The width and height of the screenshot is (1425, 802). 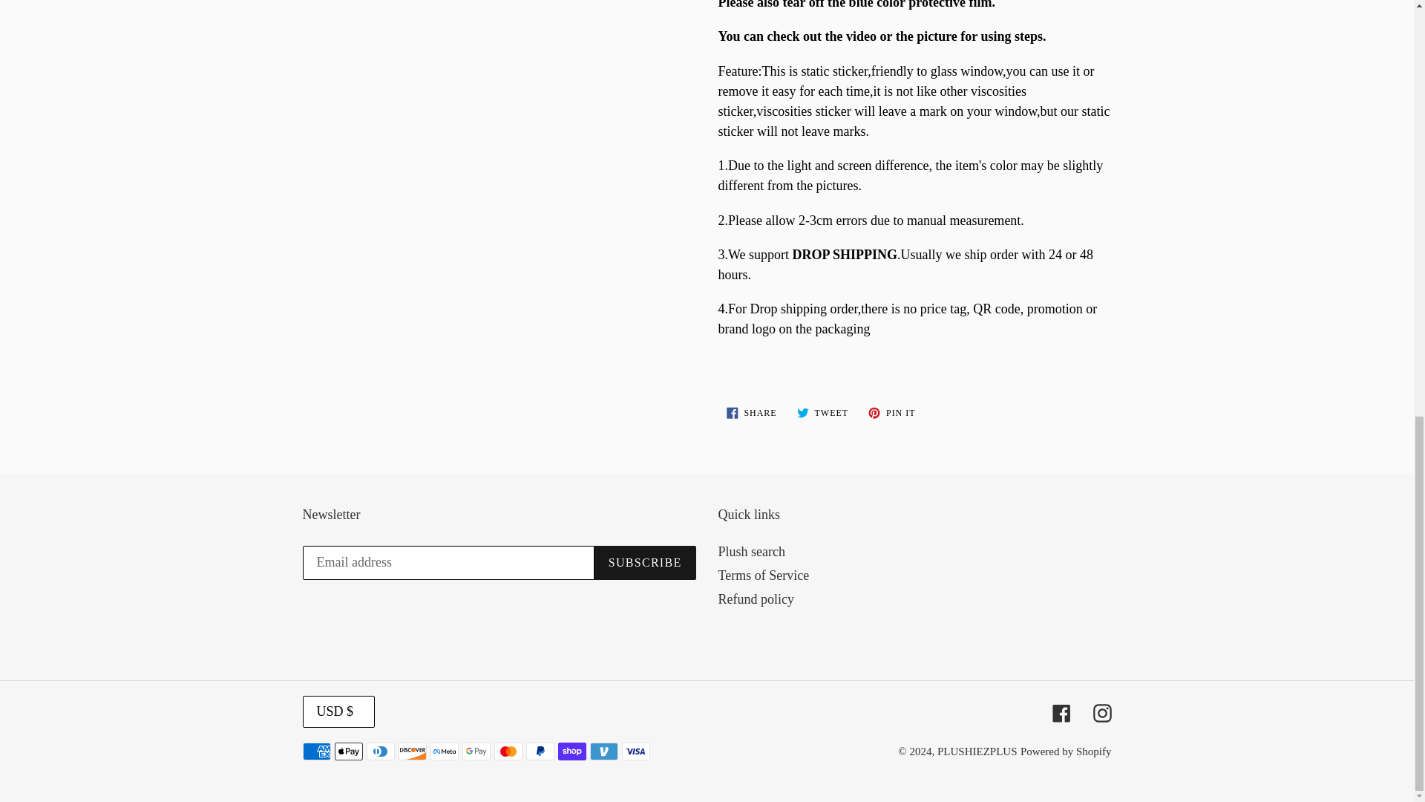 What do you see at coordinates (751, 551) in the screenshot?
I see `SUBSCRIBE` at bounding box center [751, 551].